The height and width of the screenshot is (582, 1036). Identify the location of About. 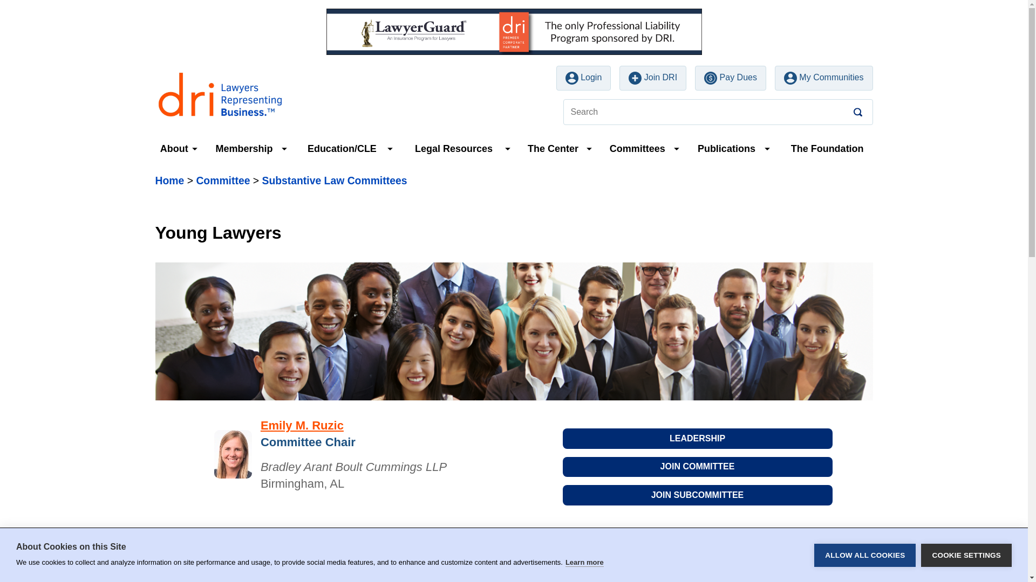
(172, 149).